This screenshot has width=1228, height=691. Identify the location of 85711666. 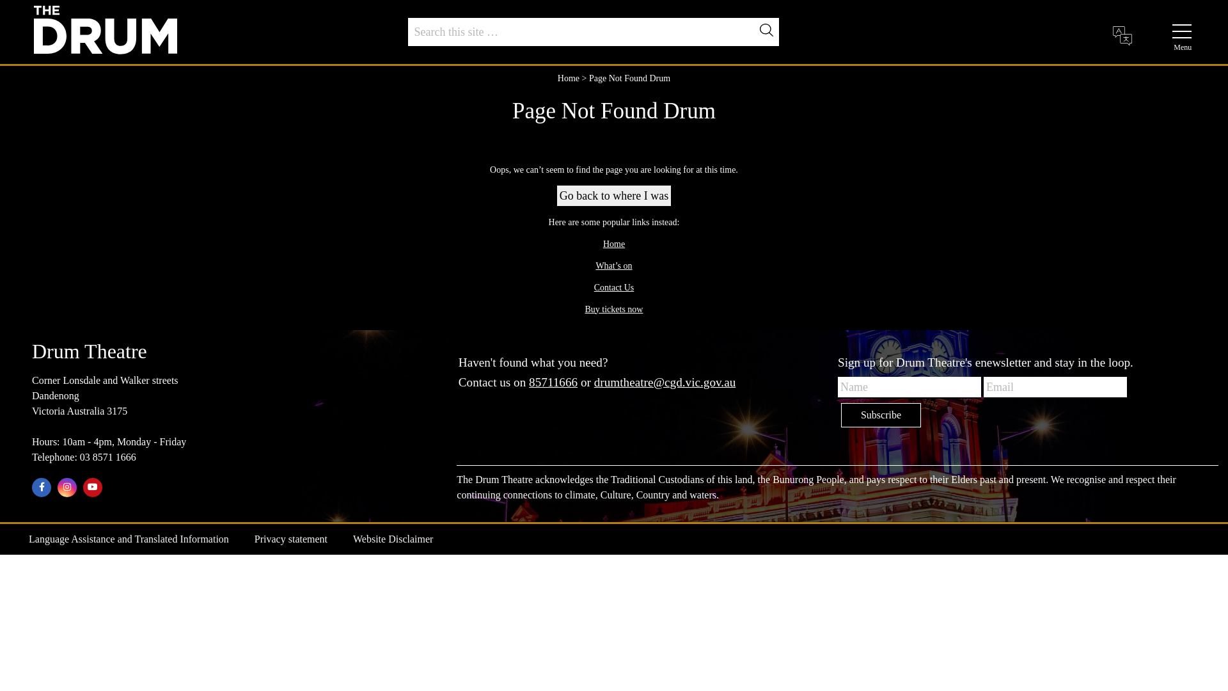
(553, 383).